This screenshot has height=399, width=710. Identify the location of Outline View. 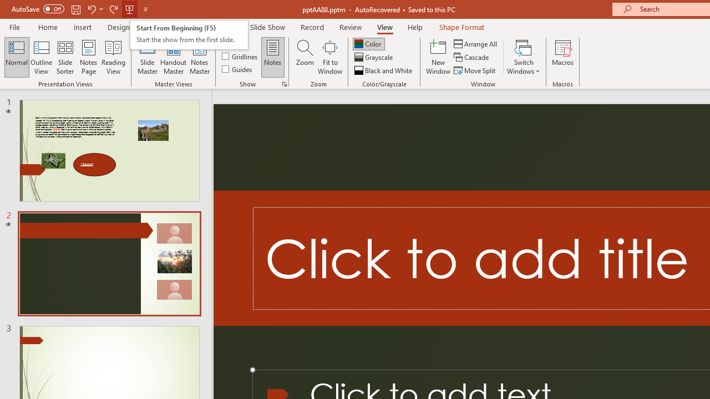
(41, 57).